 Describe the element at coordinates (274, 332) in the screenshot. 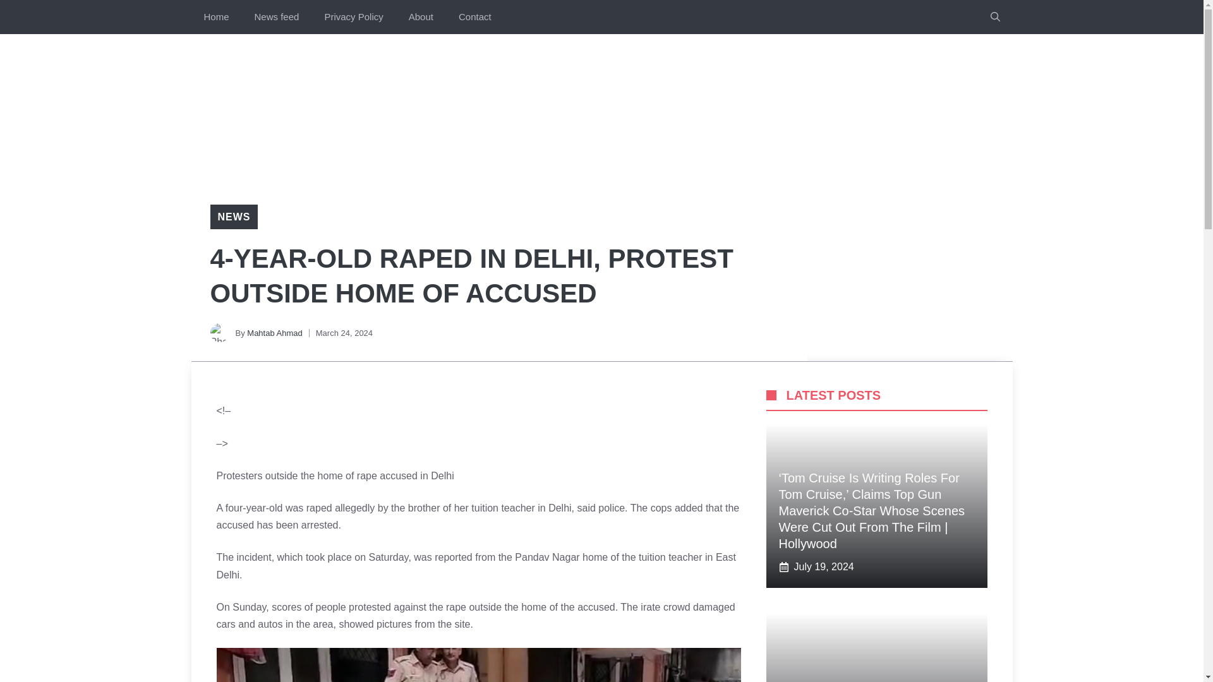

I see `Mahtab Ahmad` at that location.